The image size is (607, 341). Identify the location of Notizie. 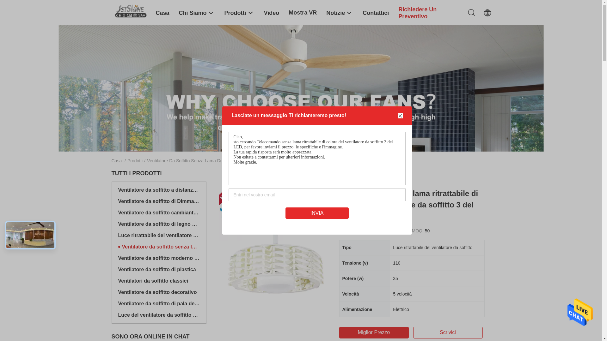
(340, 13).